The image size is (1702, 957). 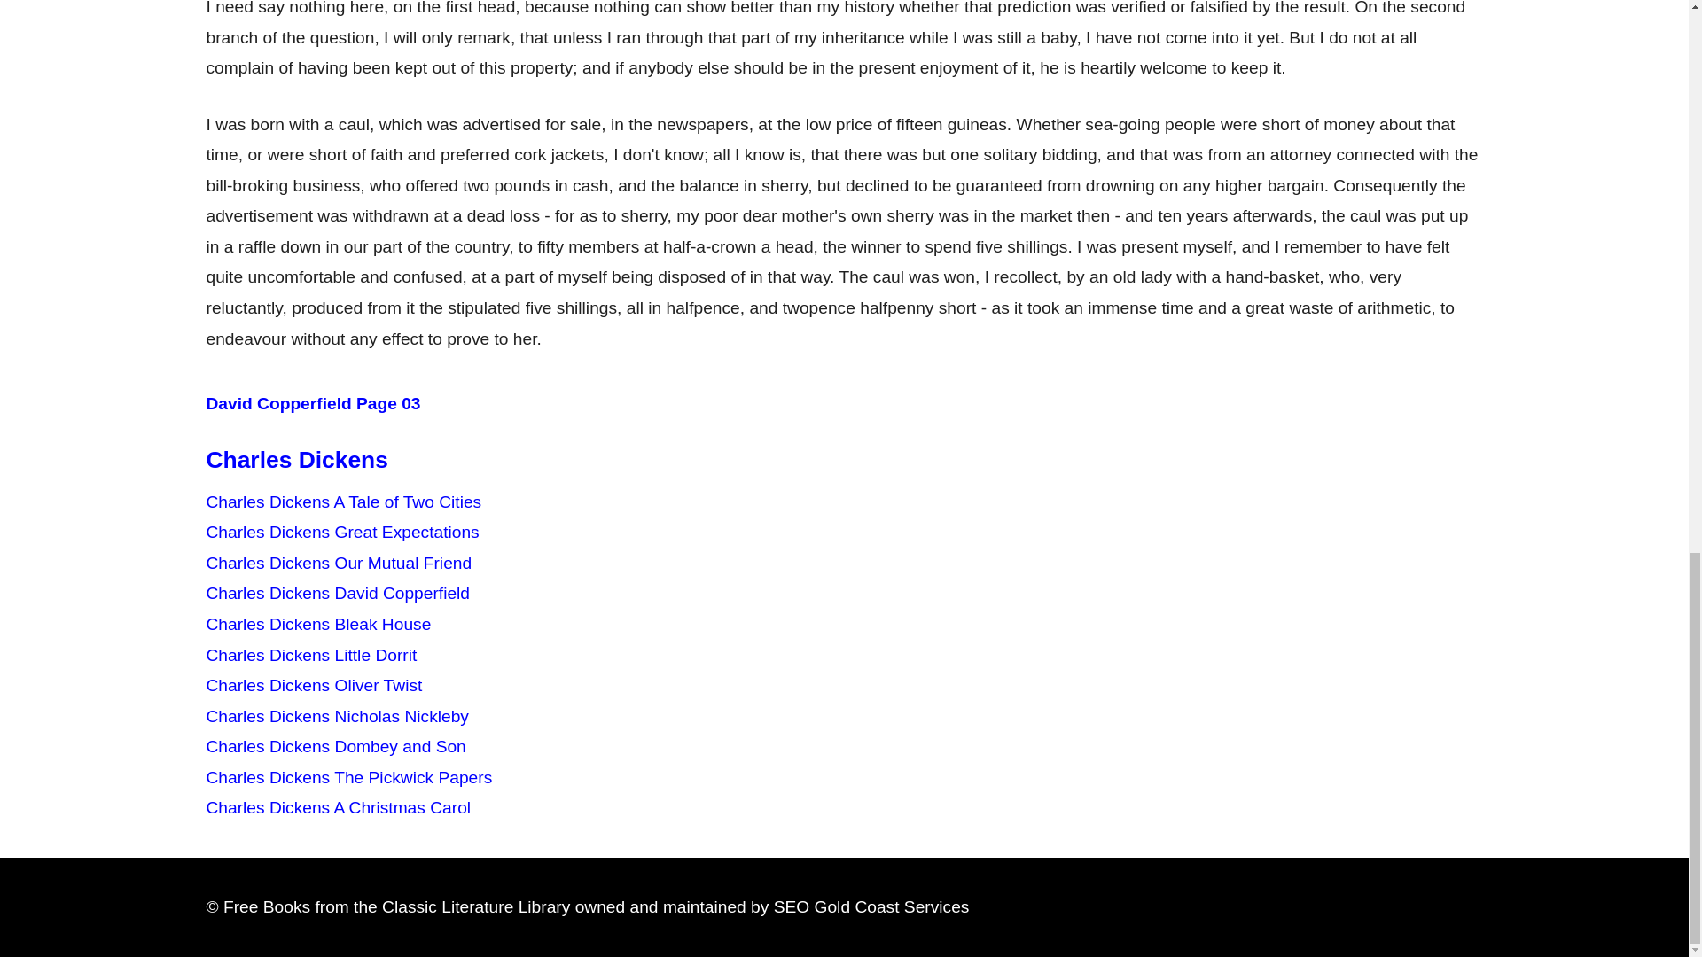 I want to click on Free Books from the Classic Literature Library, so click(x=396, y=906).